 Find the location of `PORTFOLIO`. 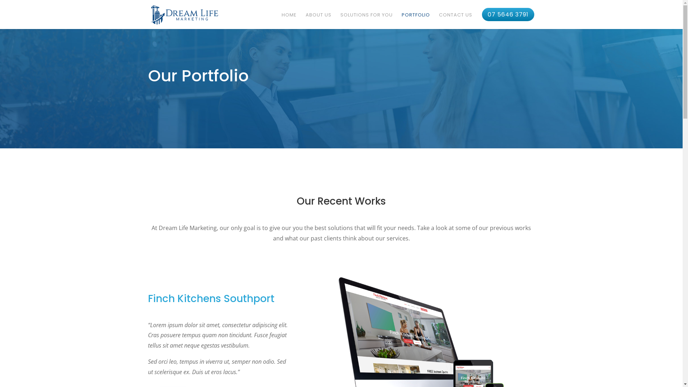

PORTFOLIO is located at coordinates (416, 19).